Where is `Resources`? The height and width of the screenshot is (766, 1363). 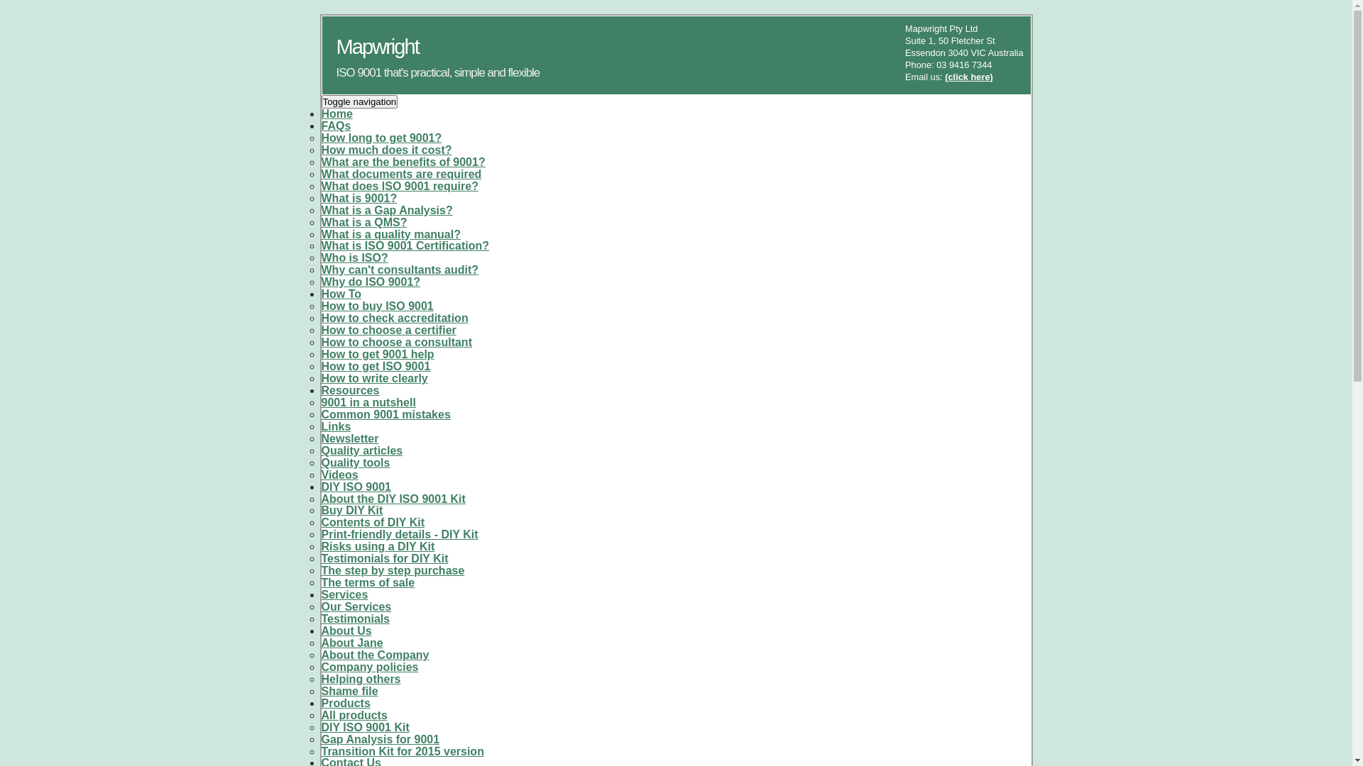
Resources is located at coordinates (350, 390).